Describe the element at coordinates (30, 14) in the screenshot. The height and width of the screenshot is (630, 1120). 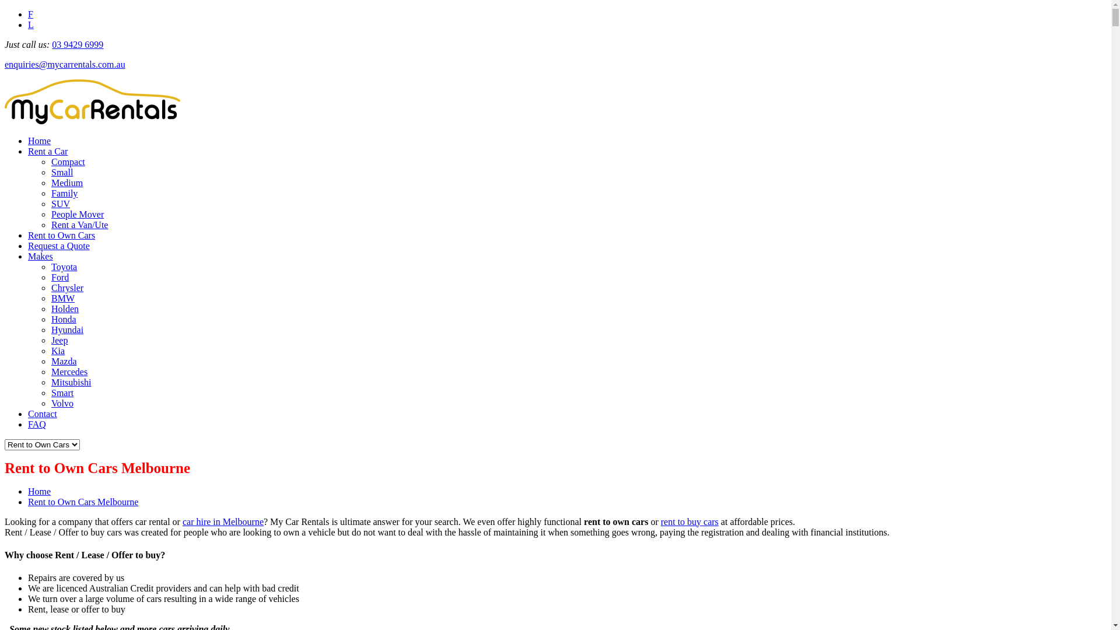
I see `F` at that location.